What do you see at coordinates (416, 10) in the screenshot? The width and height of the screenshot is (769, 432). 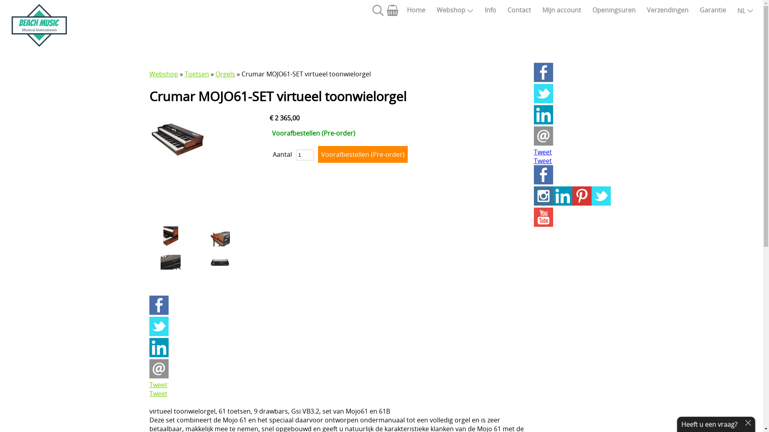 I see `Home` at bounding box center [416, 10].